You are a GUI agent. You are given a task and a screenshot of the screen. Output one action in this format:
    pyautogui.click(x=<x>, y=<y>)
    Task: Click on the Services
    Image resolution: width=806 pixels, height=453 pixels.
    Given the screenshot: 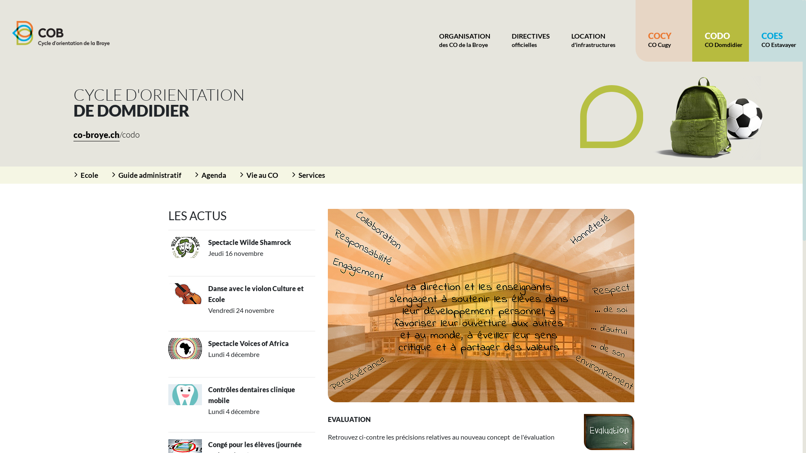 What is the action you would take?
    pyautogui.click(x=315, y=175)
    